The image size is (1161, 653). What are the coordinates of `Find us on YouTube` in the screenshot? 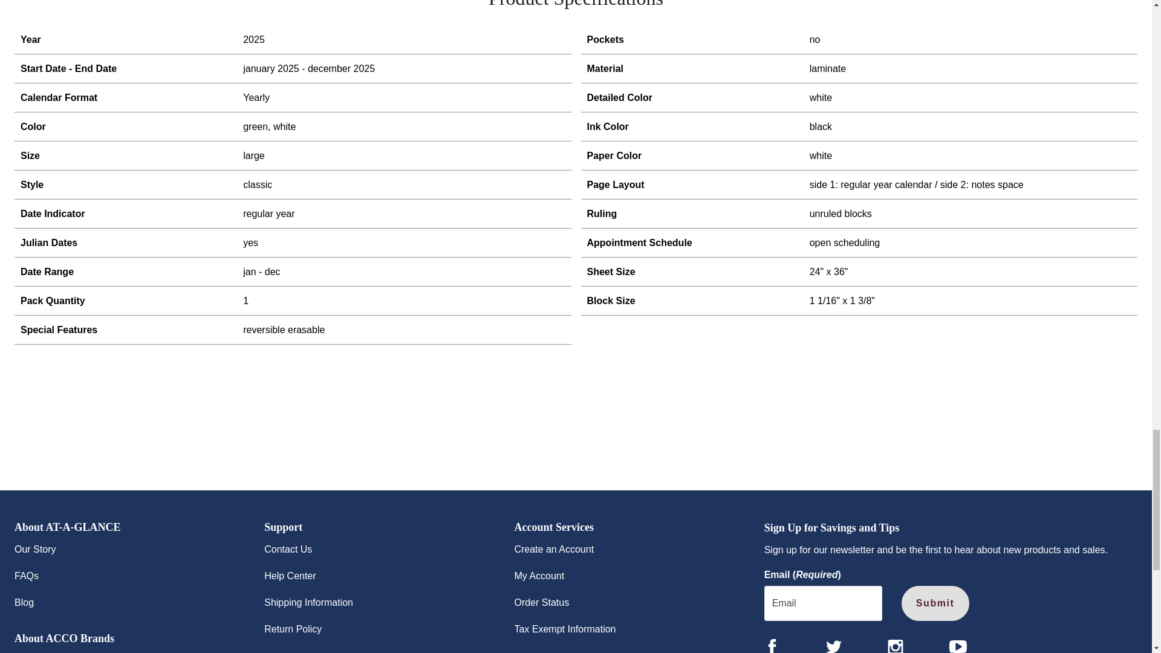 It's located at (958, 647).